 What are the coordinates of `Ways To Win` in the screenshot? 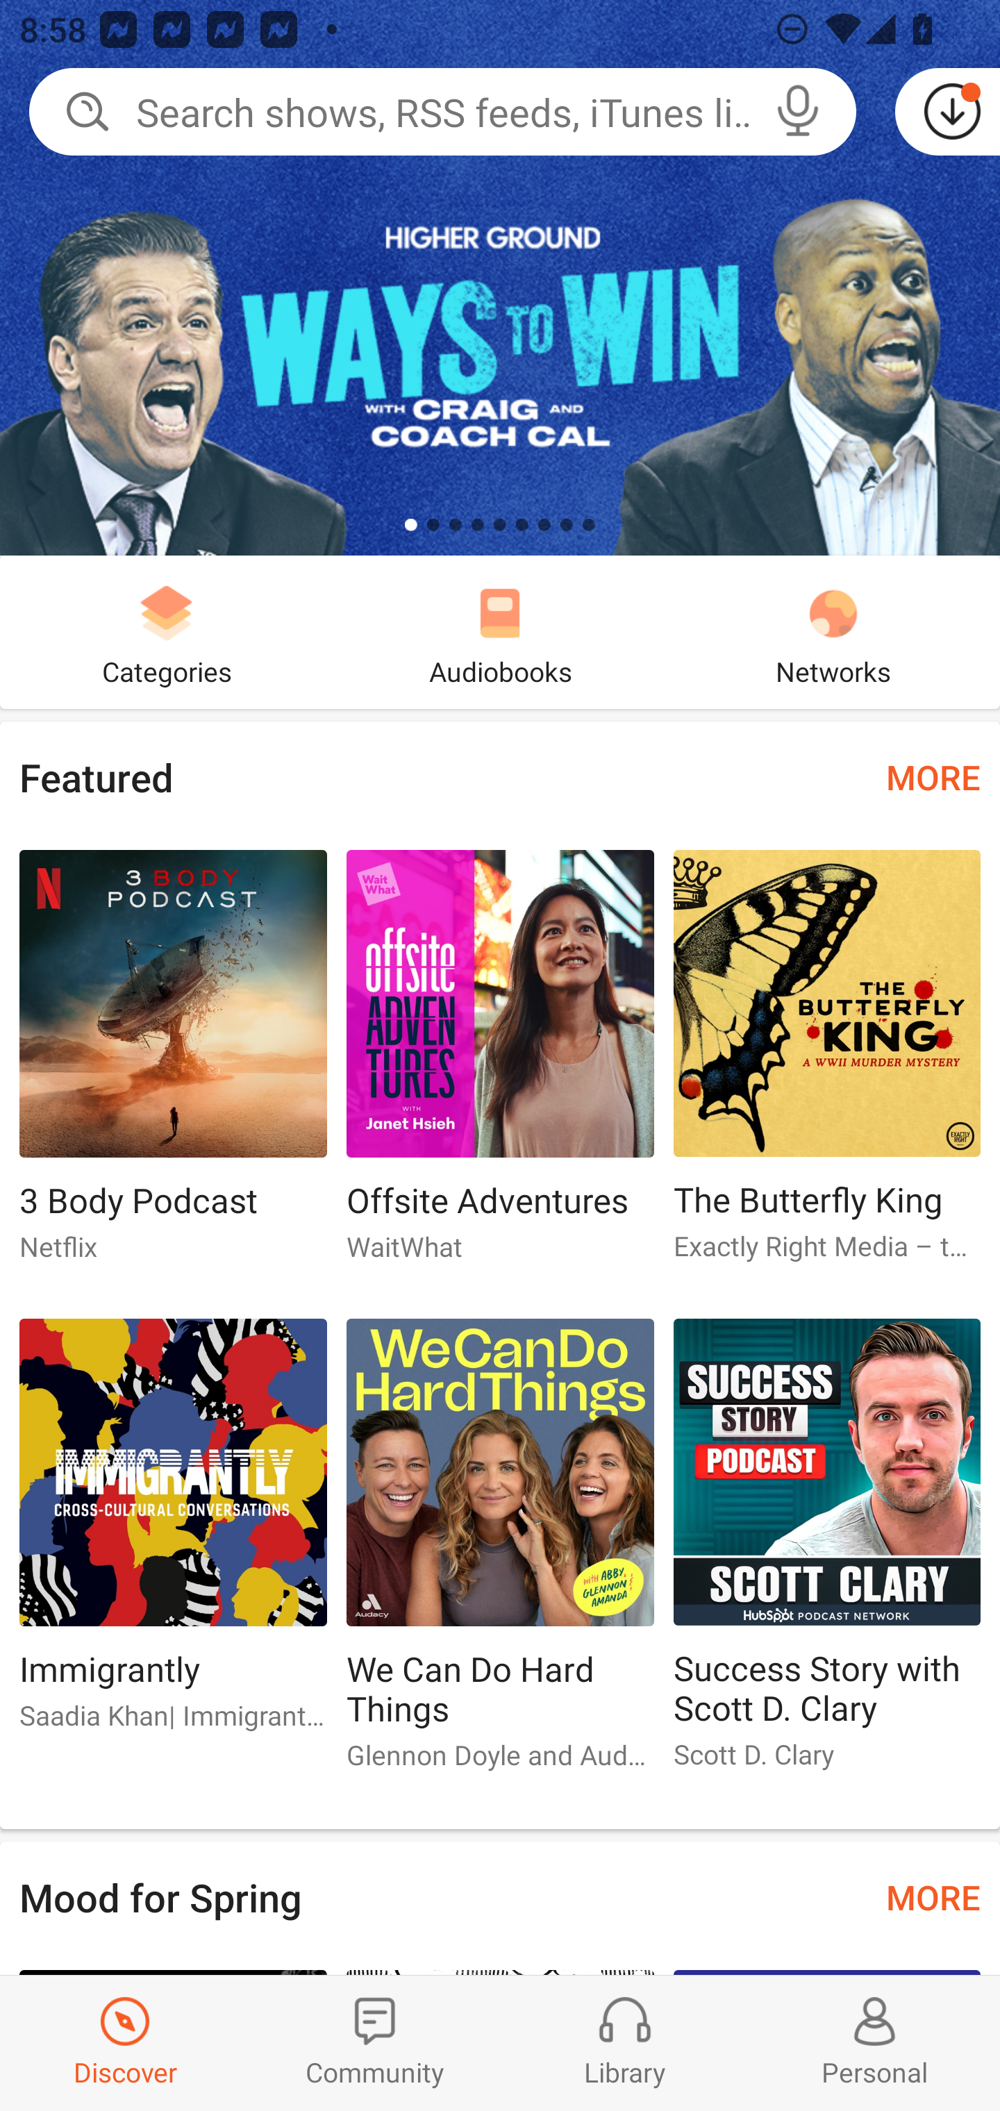 It's located at (500, 278).